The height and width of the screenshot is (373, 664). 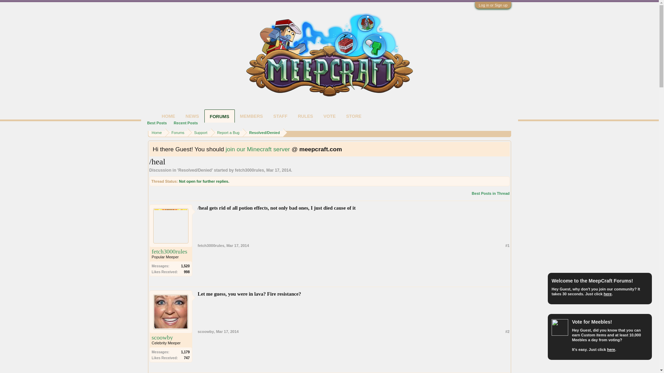 What do you see at coordinates (249, 170) in the screenshot?
I see `fetch3000rules` at bounding box center [249, 170].